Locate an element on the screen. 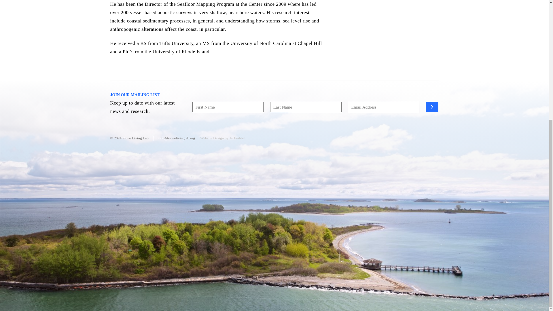 This screenshot has width=553, height=311. First Name is located at coordinates (228, 107).